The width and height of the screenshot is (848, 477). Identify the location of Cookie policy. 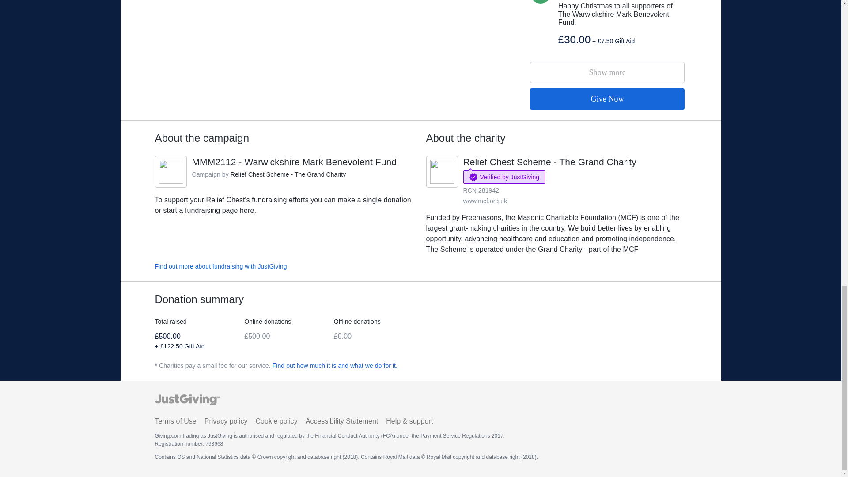
(226, 421).